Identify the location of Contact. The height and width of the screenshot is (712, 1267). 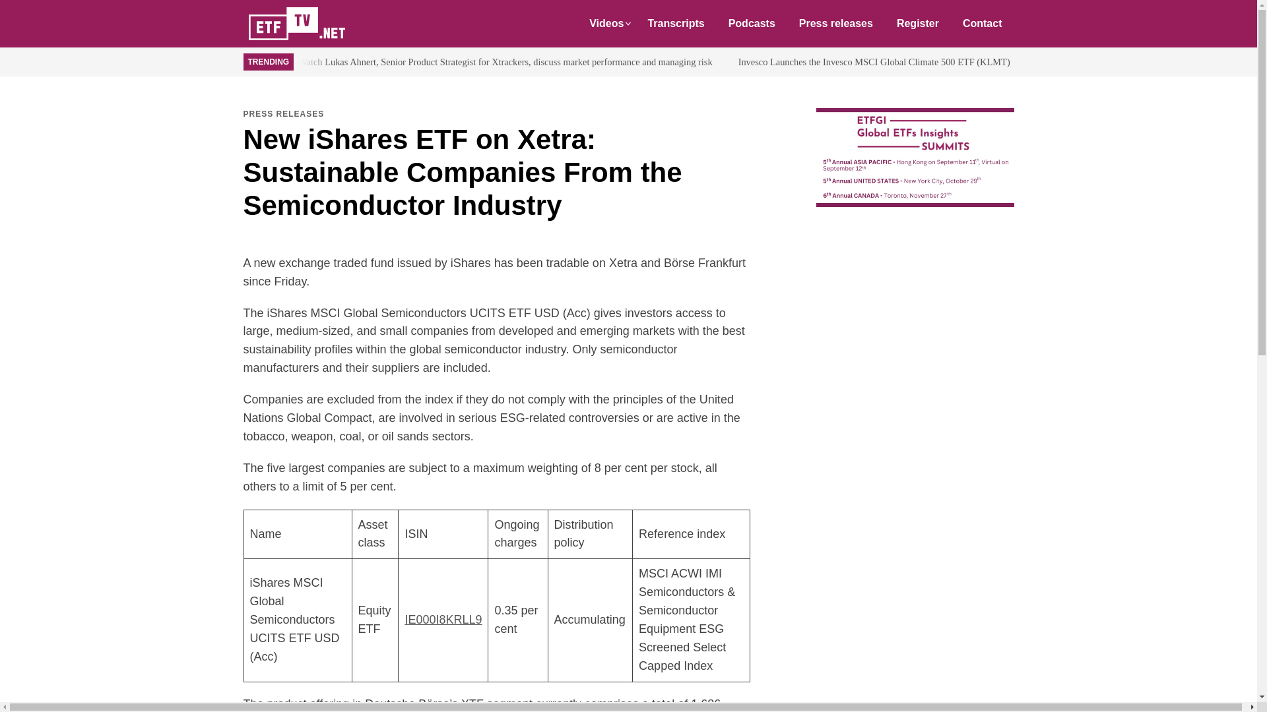
(983, 24).